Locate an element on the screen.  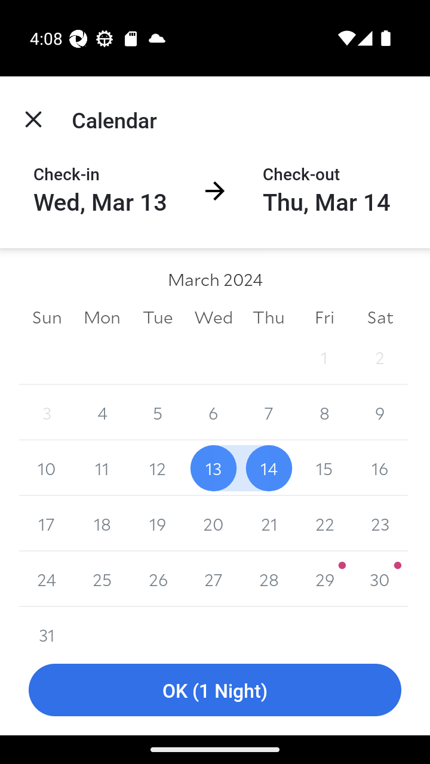
13 13 March 2024 is located at coordinates (213, 468).